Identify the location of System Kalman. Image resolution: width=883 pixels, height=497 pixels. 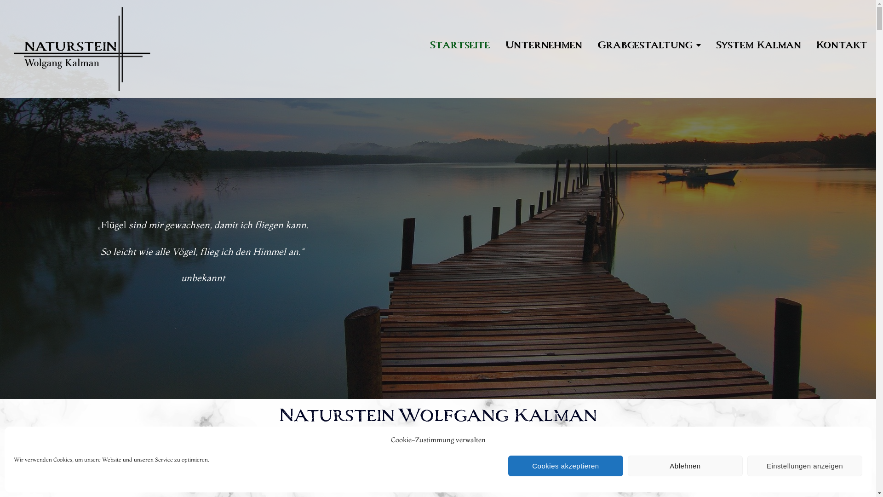
(758, 46).